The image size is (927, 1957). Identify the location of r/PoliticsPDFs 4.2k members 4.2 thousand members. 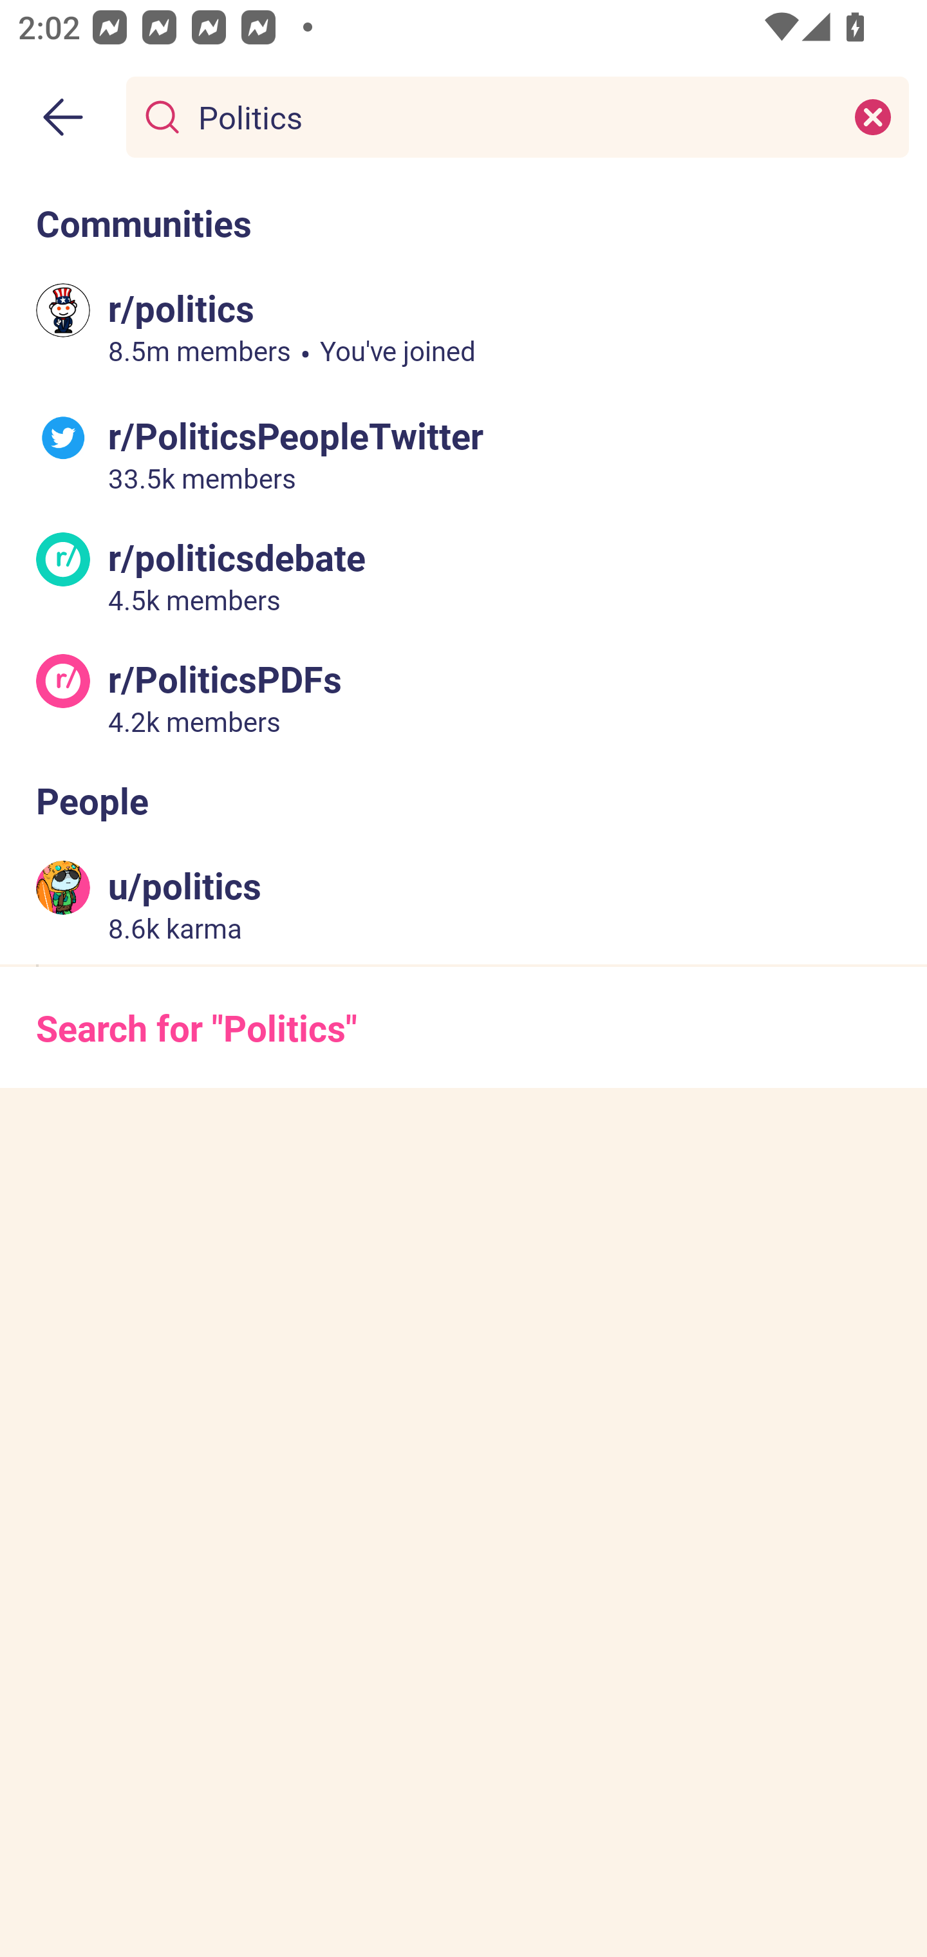
(464, 697).